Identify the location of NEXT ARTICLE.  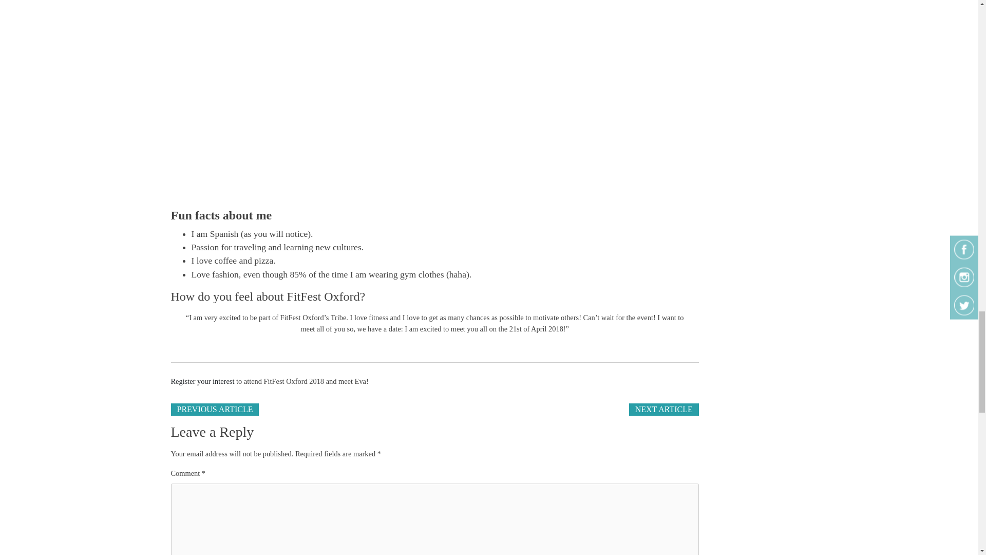
(663, 409).